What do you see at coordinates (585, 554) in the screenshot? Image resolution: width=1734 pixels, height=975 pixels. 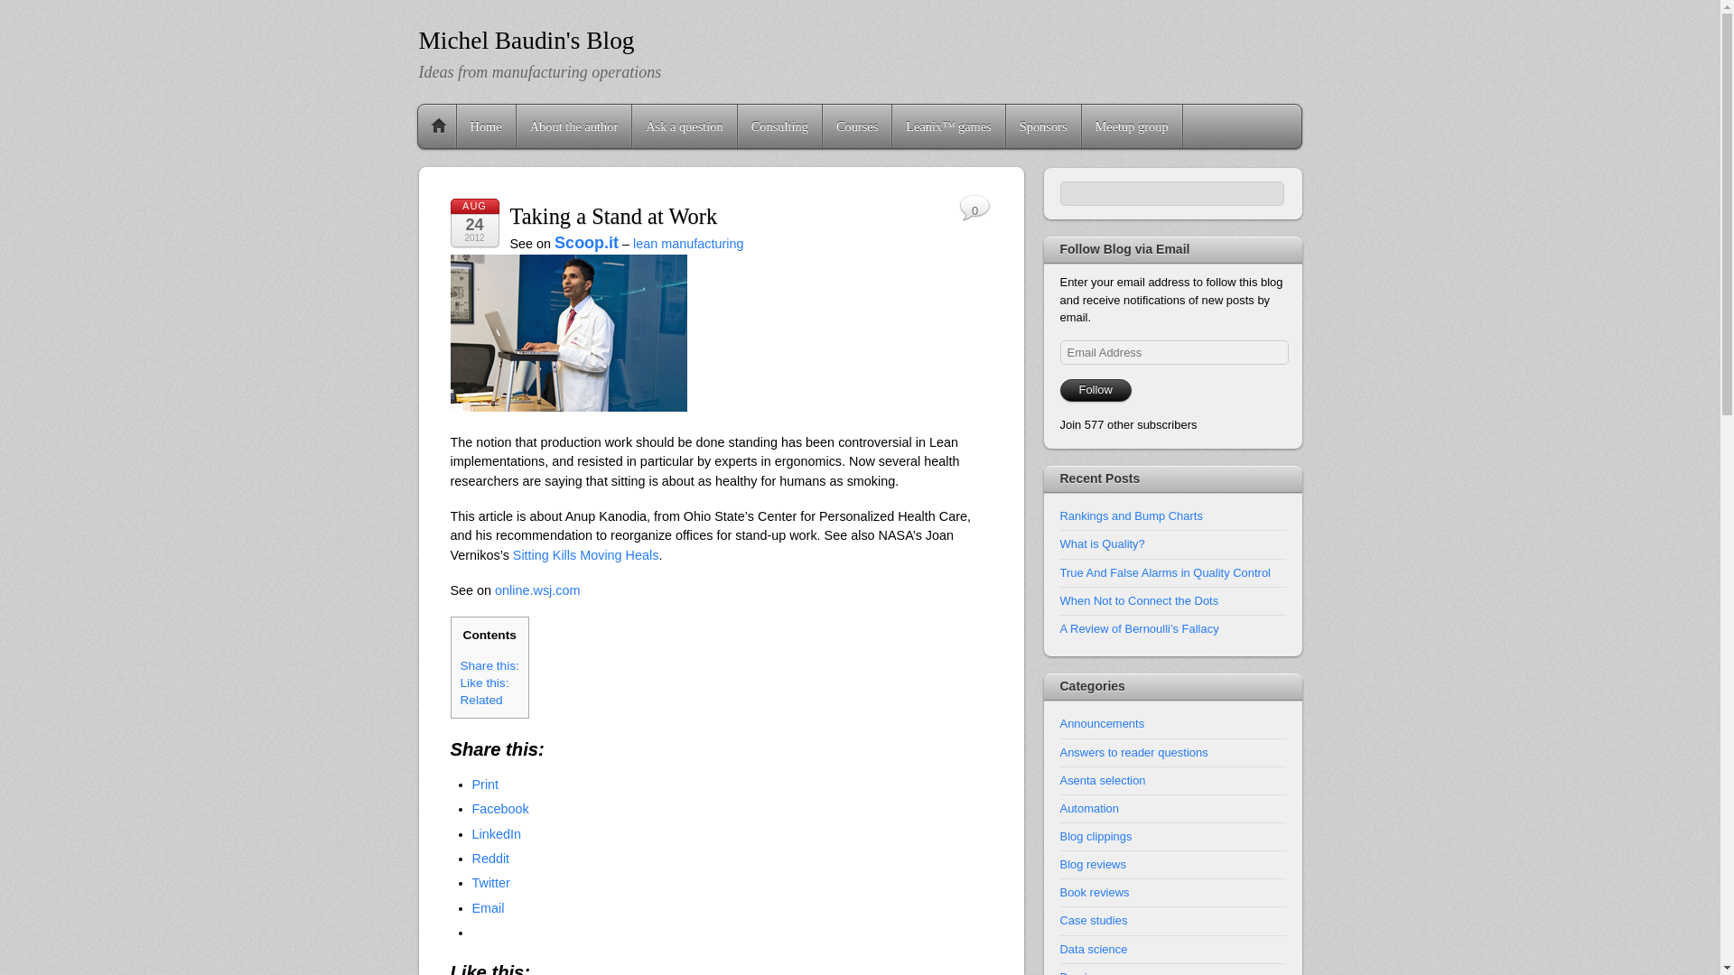 I see `Sitting Kills Moving Heals` at bounding box center [585, 554].